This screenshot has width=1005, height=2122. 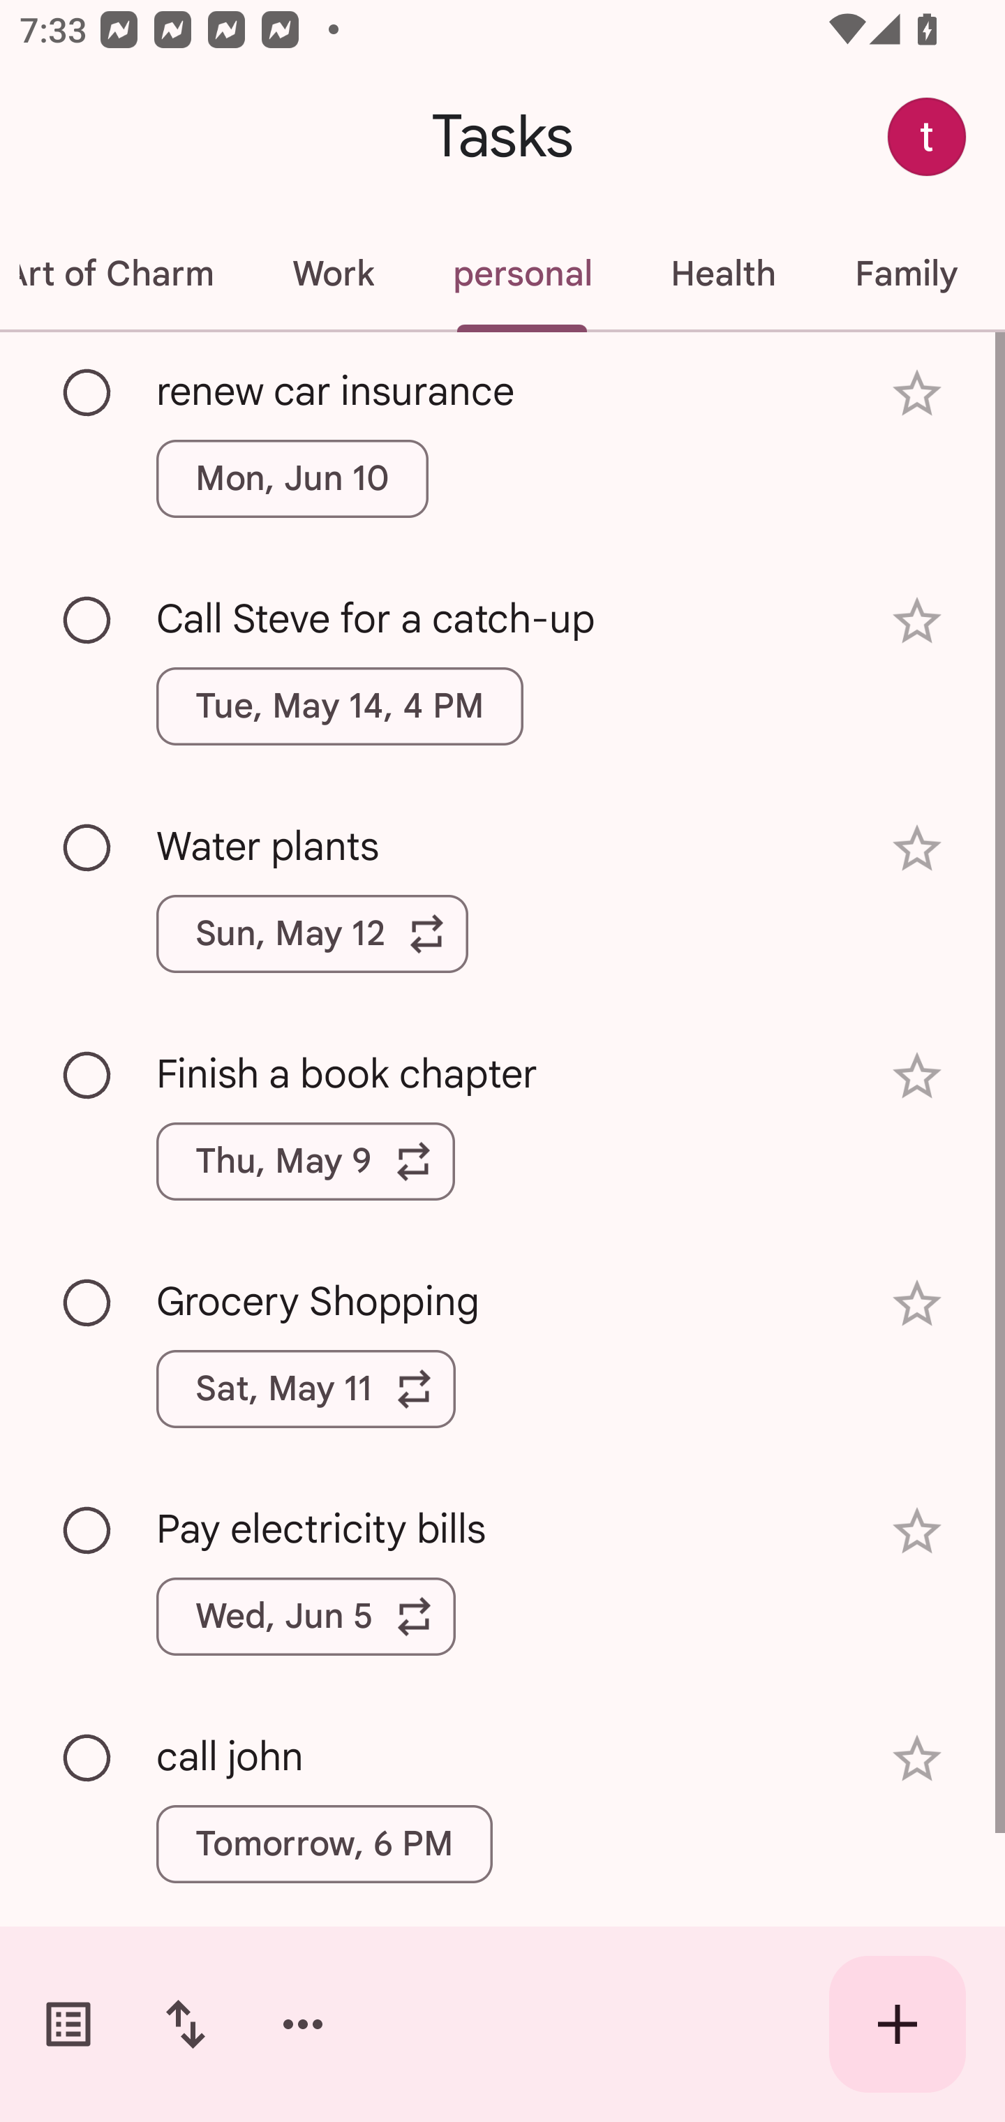 I want to click on Add star, so click(x=917, y=620).